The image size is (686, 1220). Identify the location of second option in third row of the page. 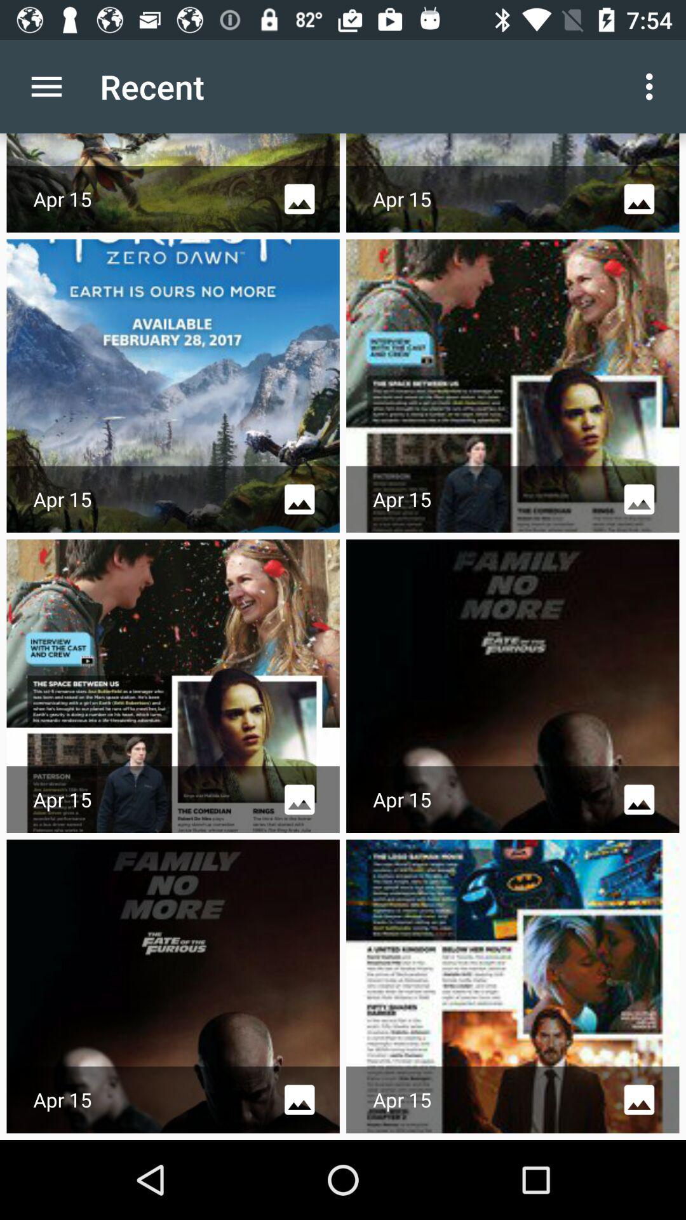
(513, 686).